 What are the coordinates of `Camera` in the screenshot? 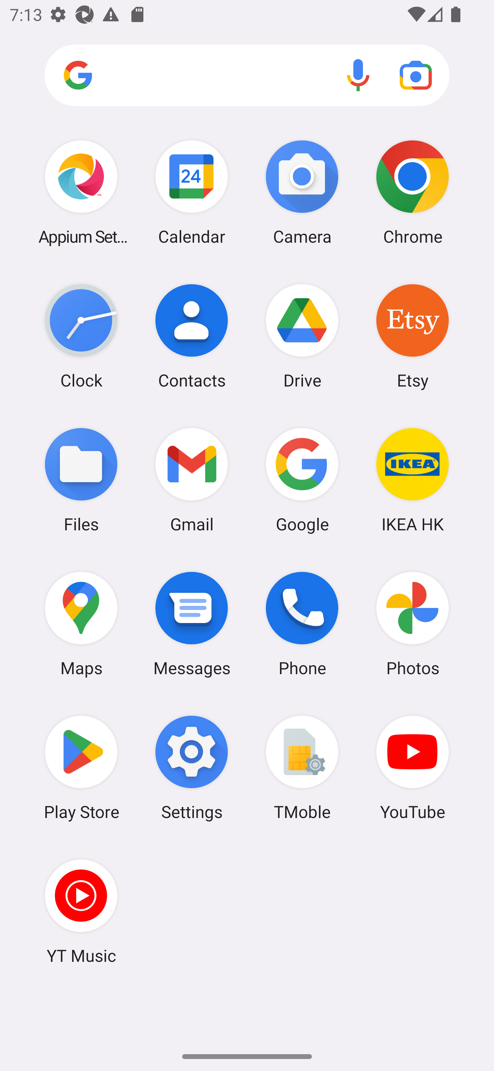 It's located at (302, 192).